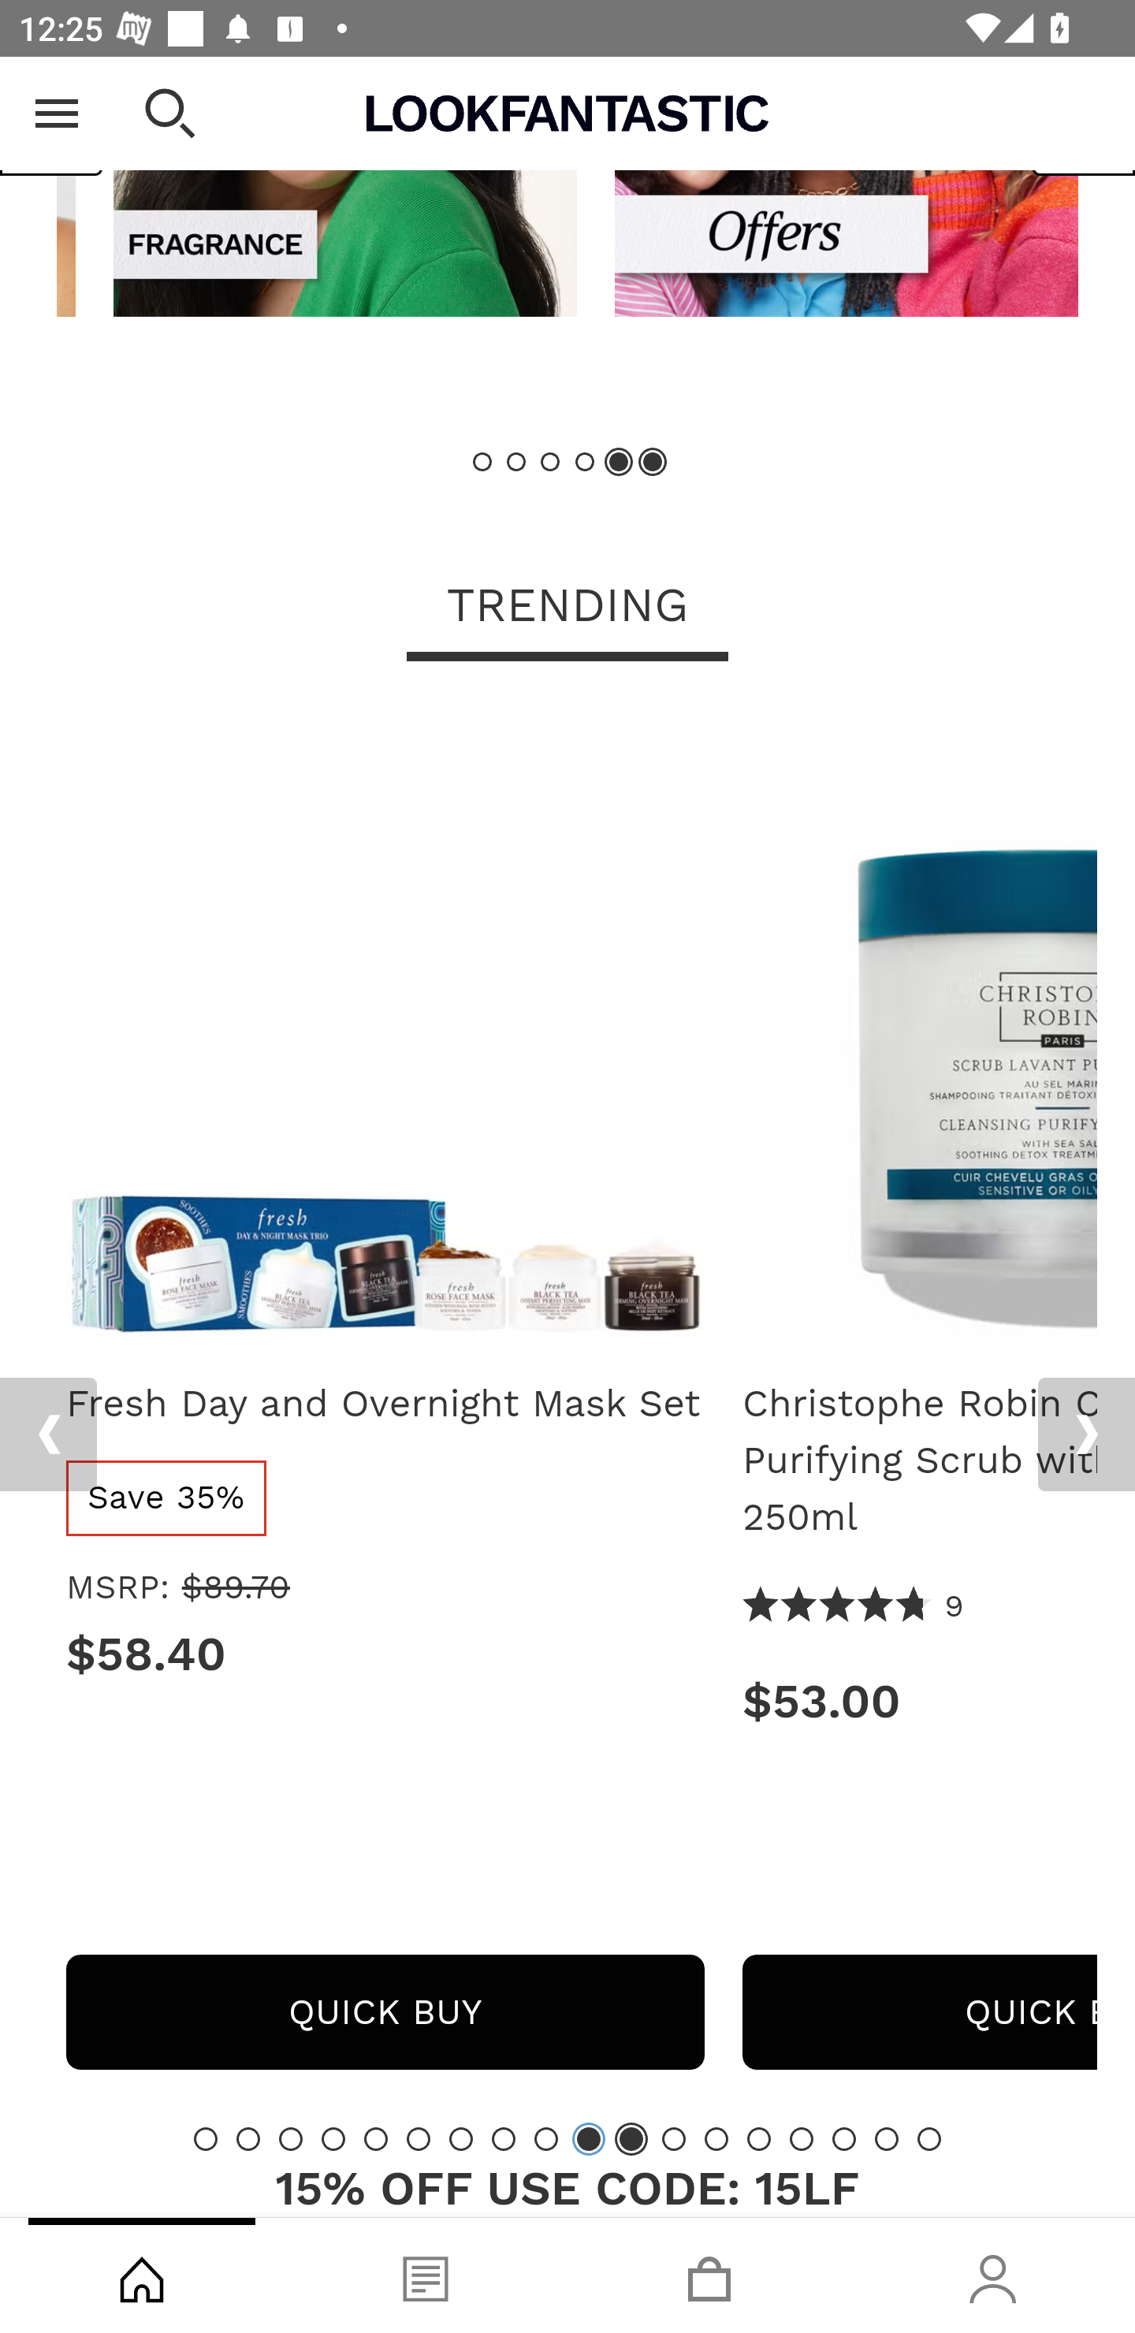 This screenshot has width=1135, height=2333. What do you see at coordinates (206, 2138) in the screenshot?
I see `Slide 1` at bounding box center [206, 2138].